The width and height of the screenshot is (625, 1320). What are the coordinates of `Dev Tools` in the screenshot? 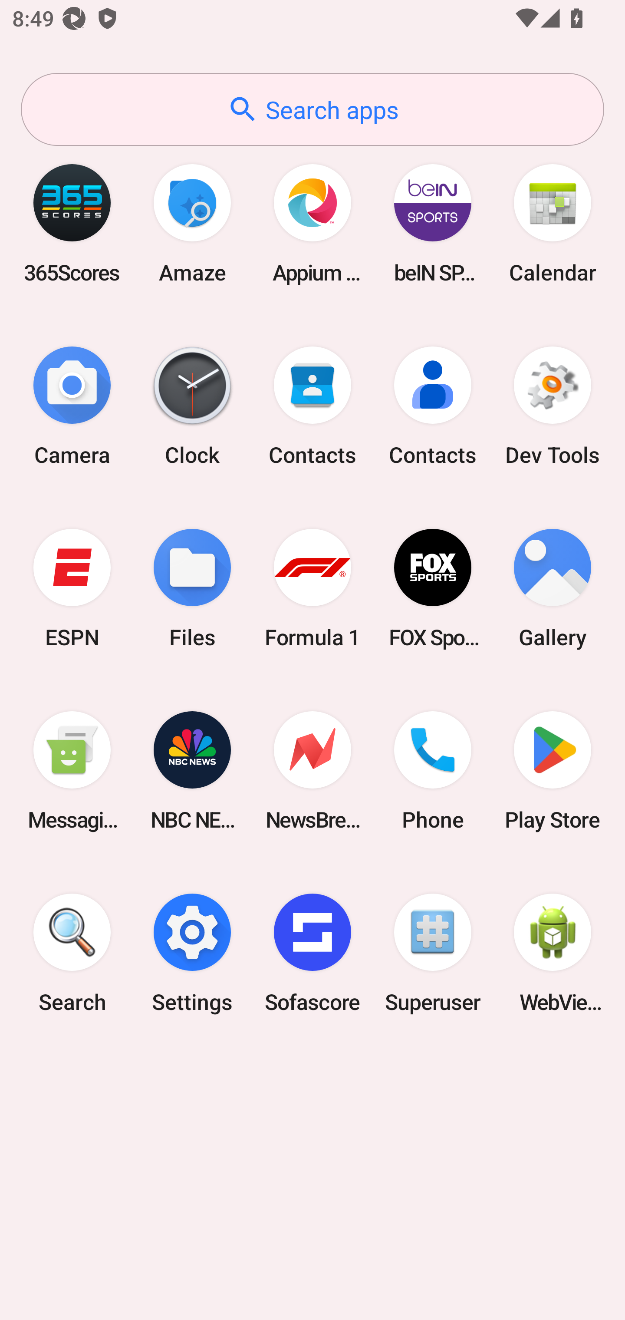 It's located at (553, 406).